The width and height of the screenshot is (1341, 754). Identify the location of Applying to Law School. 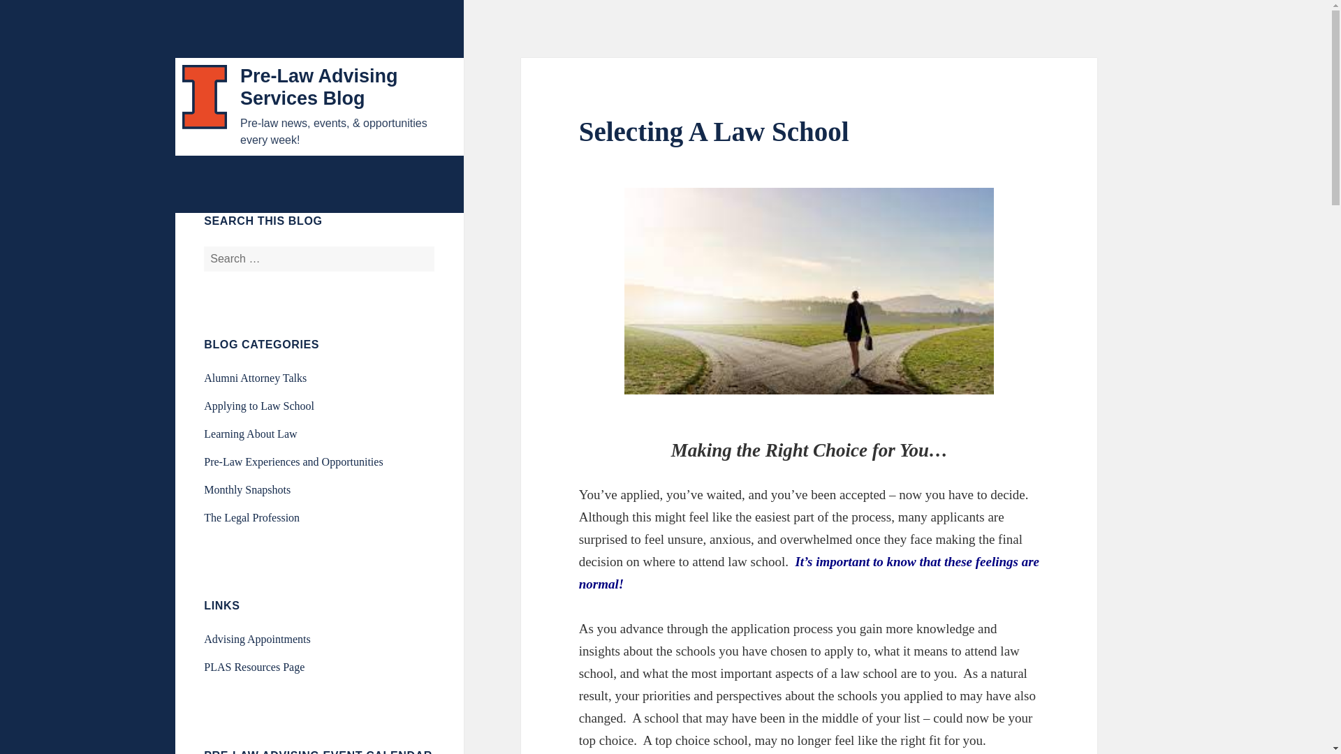
(258, 406).